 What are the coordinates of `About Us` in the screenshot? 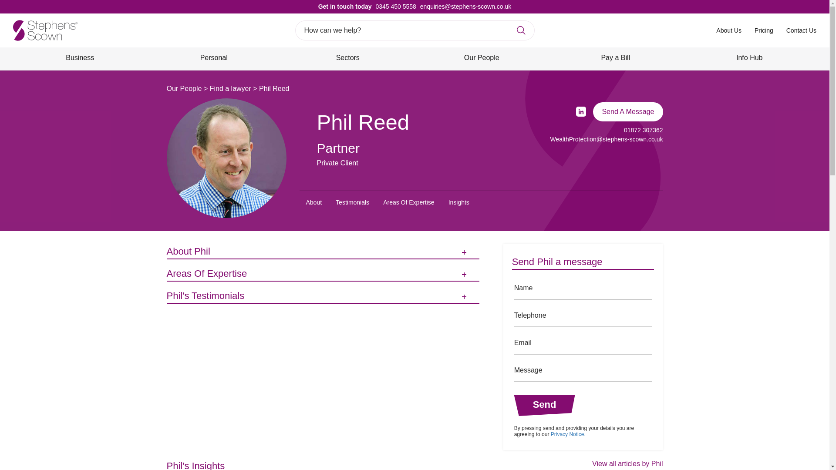 It's located at (729, 30).